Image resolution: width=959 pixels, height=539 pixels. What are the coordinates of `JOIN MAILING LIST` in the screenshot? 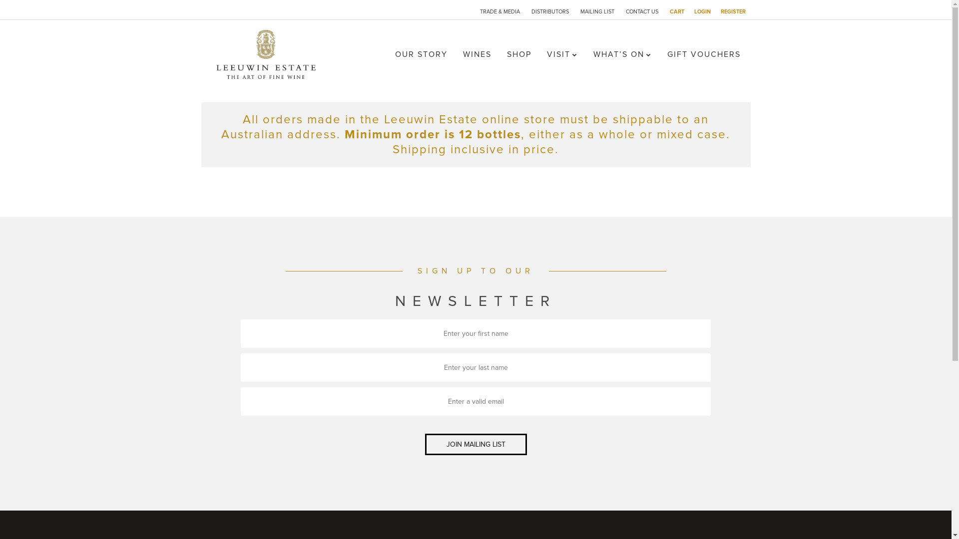 It's located at (476, 444).